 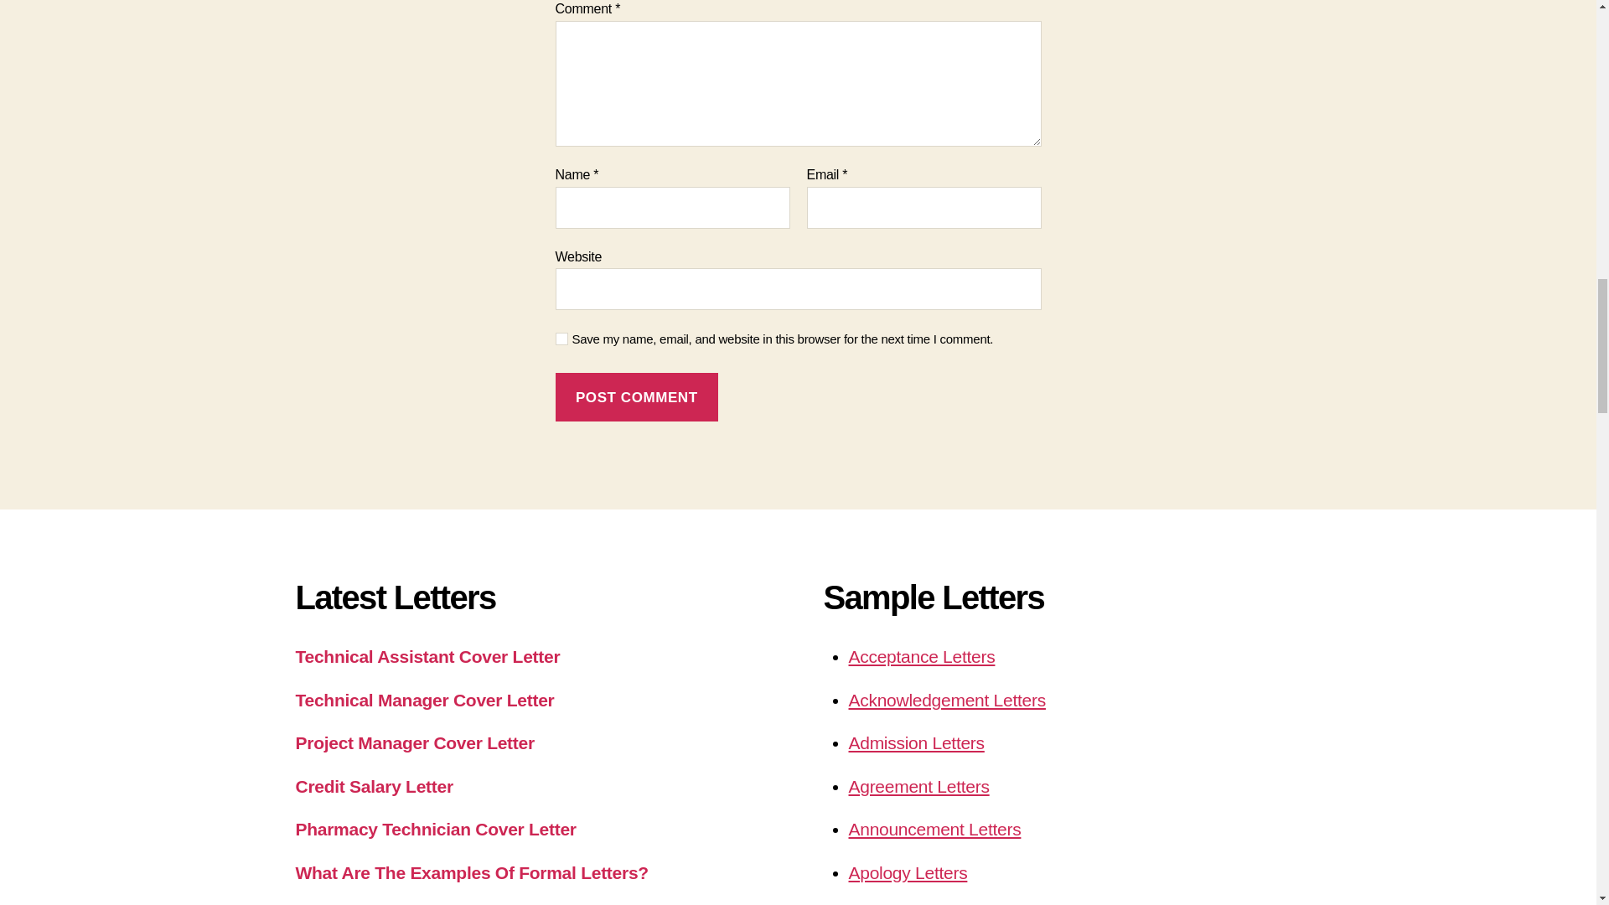 I want to click on Pharmacy Technician Cover Letter, so click(x=435, y=830).